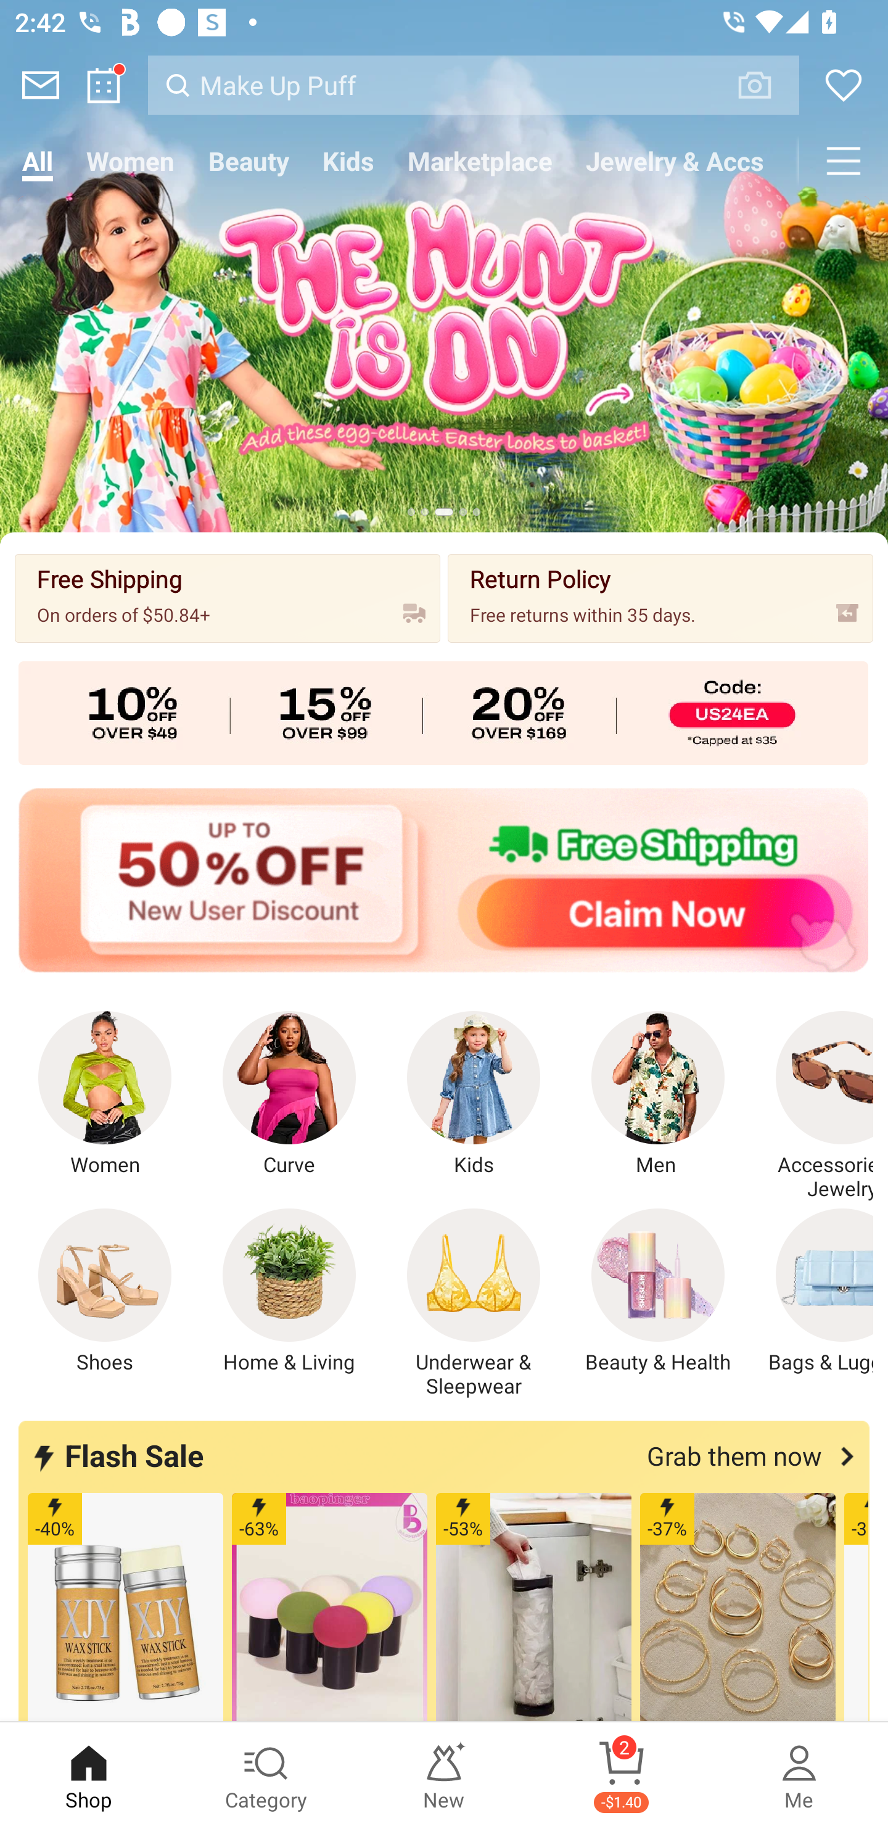 Image resolution: width=888 pixels, height=1826 pixels. I want to click on Beauty & Health, so click(658, 1292).